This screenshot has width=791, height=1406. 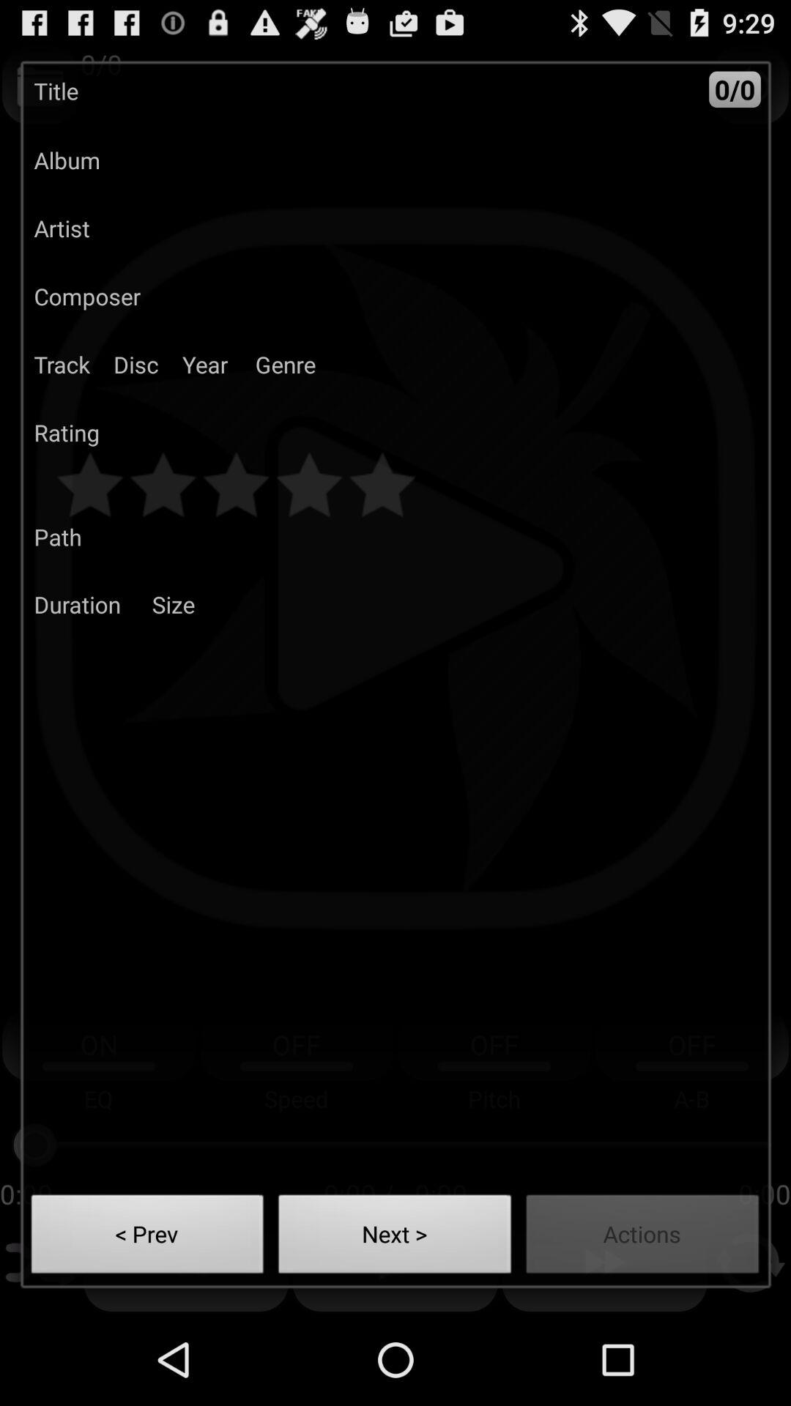 I want to click on choose icon to the right of < prev button, so click(x=395, y=1238).